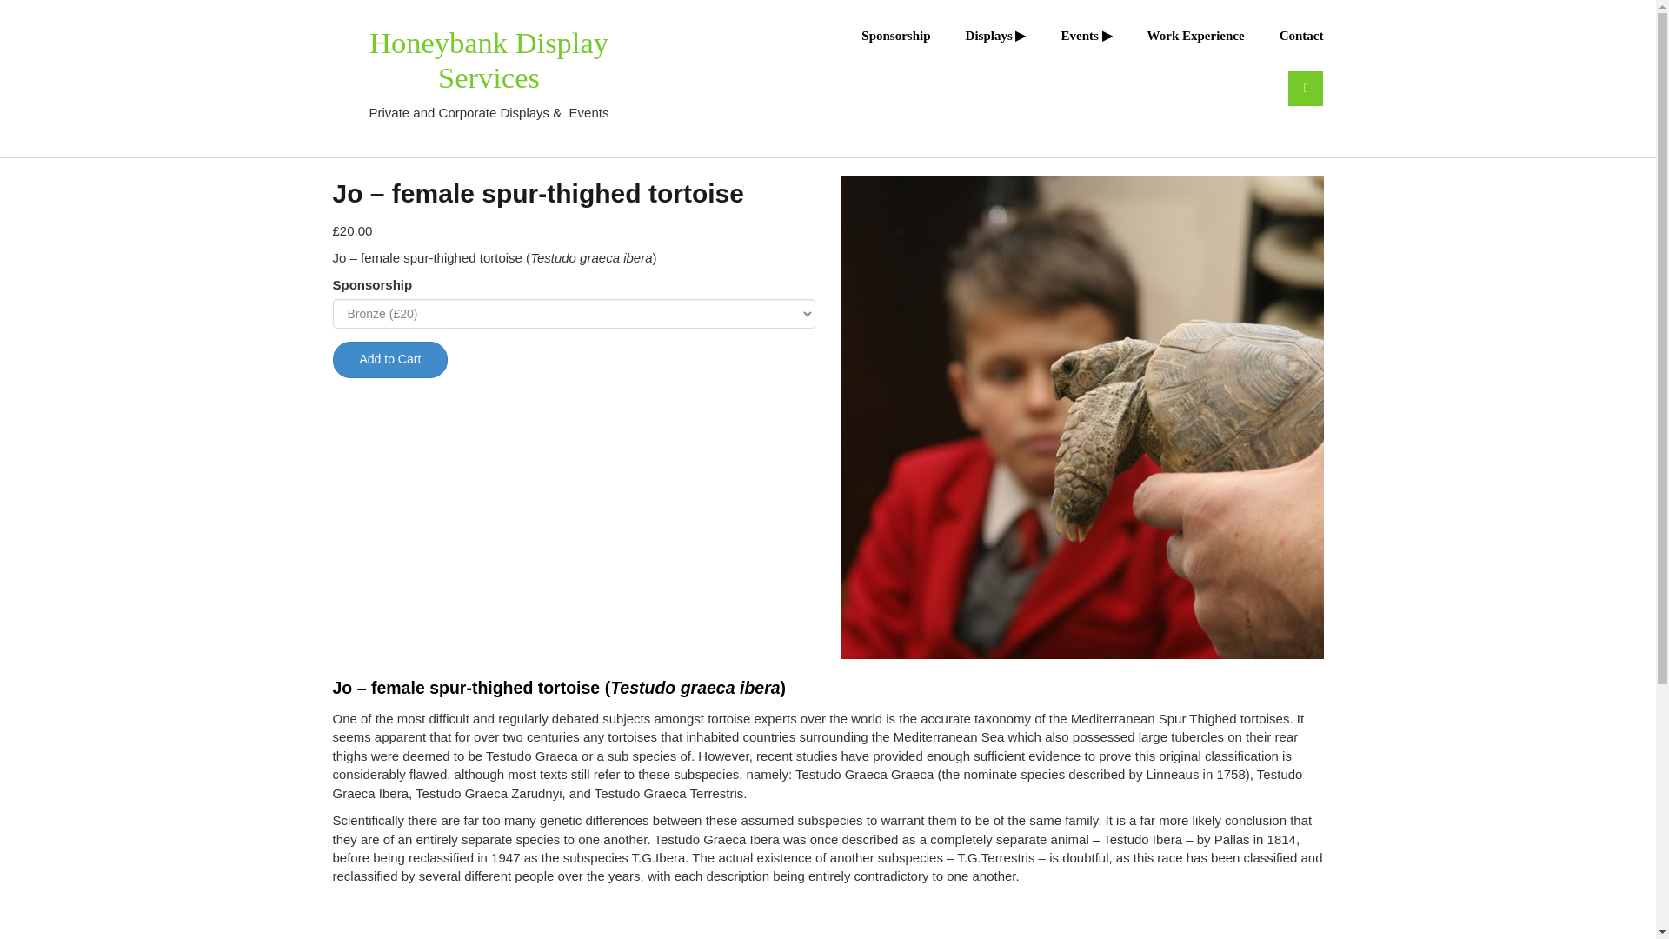 The height and width of the screenshot is (939, 1669). I want to click on Contact, so click(1284, 35).